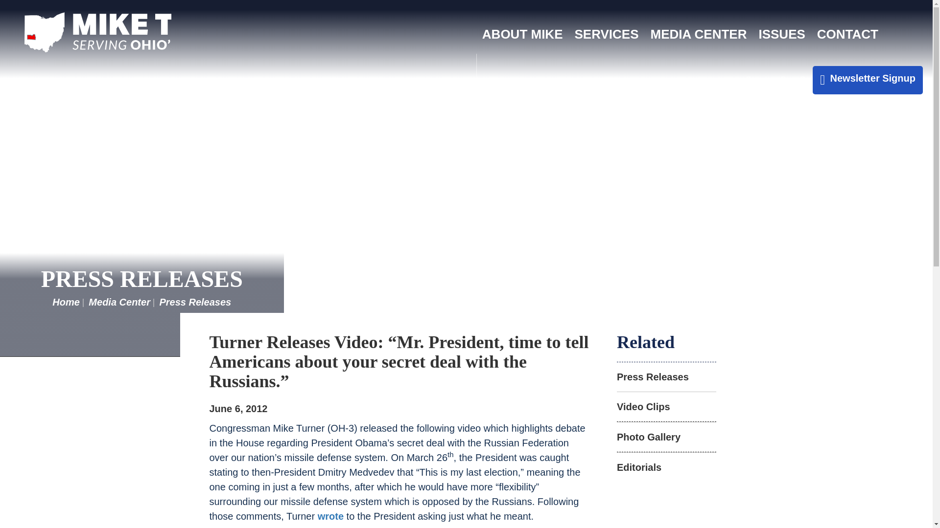 The width and height of the screenshot is (940, 528). Describe the element at coordinates (97, 32) in the screenshot. I see `CONGRESSMAN MICHAEL TURNER` at that location.